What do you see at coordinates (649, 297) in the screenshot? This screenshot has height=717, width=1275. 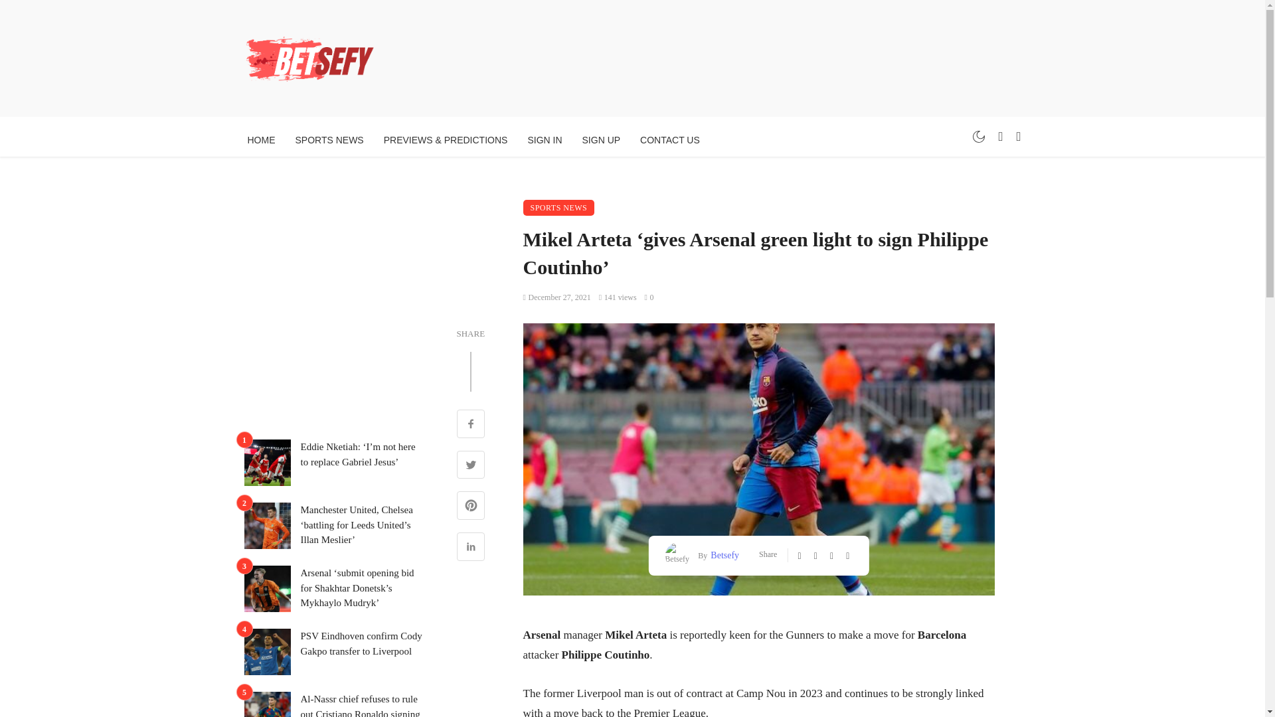 I see `0 Comments` at bounding box center [649, 297].